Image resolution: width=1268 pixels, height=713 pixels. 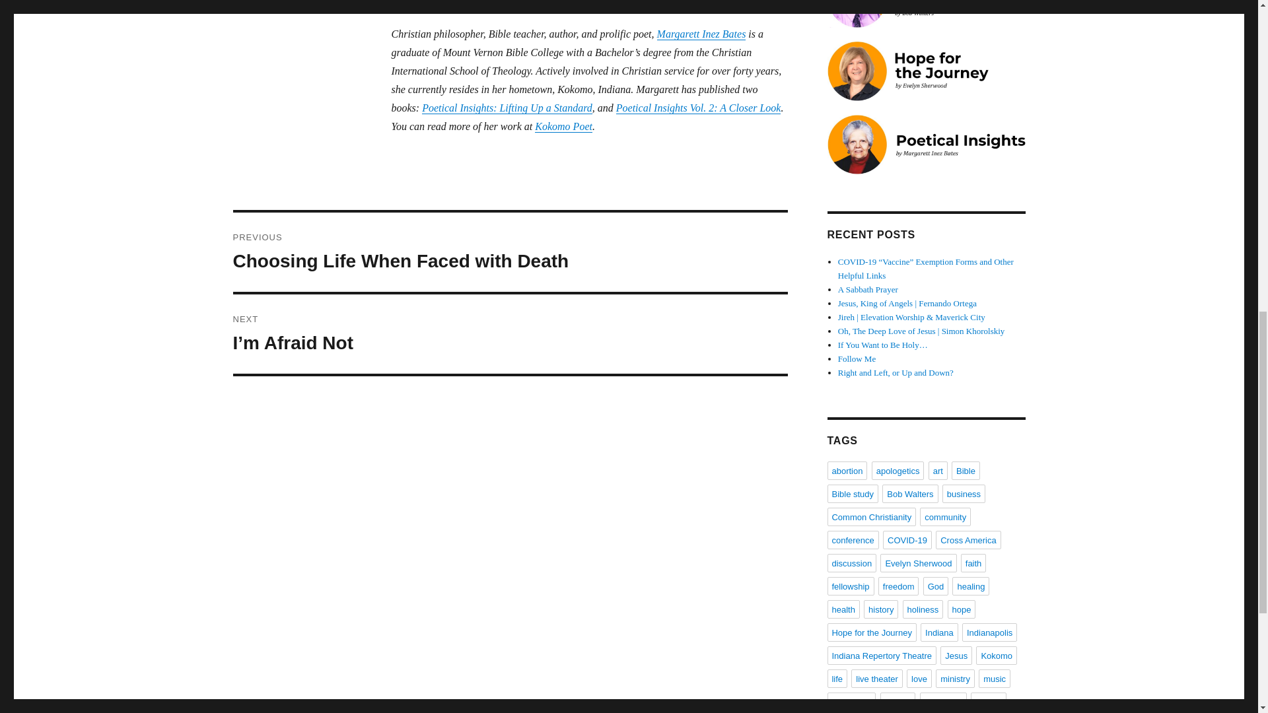 What do you see at coordinates (701, 34) in the screenshot?
I see `Margarett Inez Bates` at bounding box center [701, 34].